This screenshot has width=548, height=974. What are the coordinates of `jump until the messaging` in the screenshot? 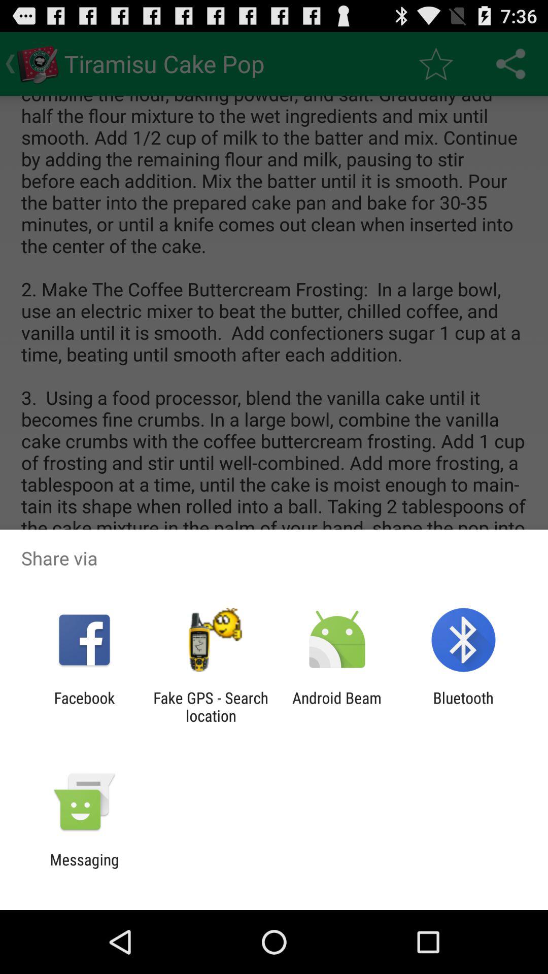 It's located at (84, 868).